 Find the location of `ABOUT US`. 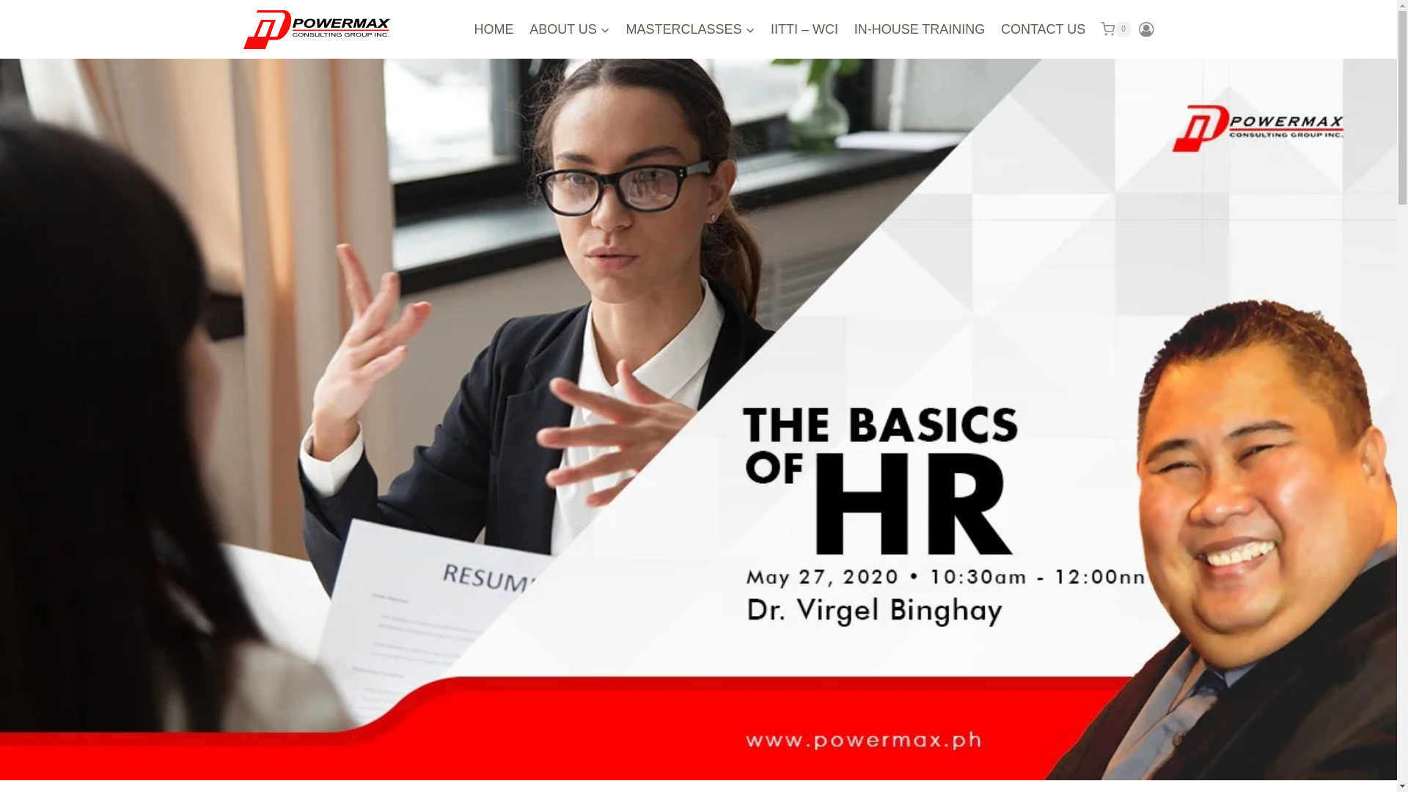

ABOUT US is located at coordinates (569, 29).